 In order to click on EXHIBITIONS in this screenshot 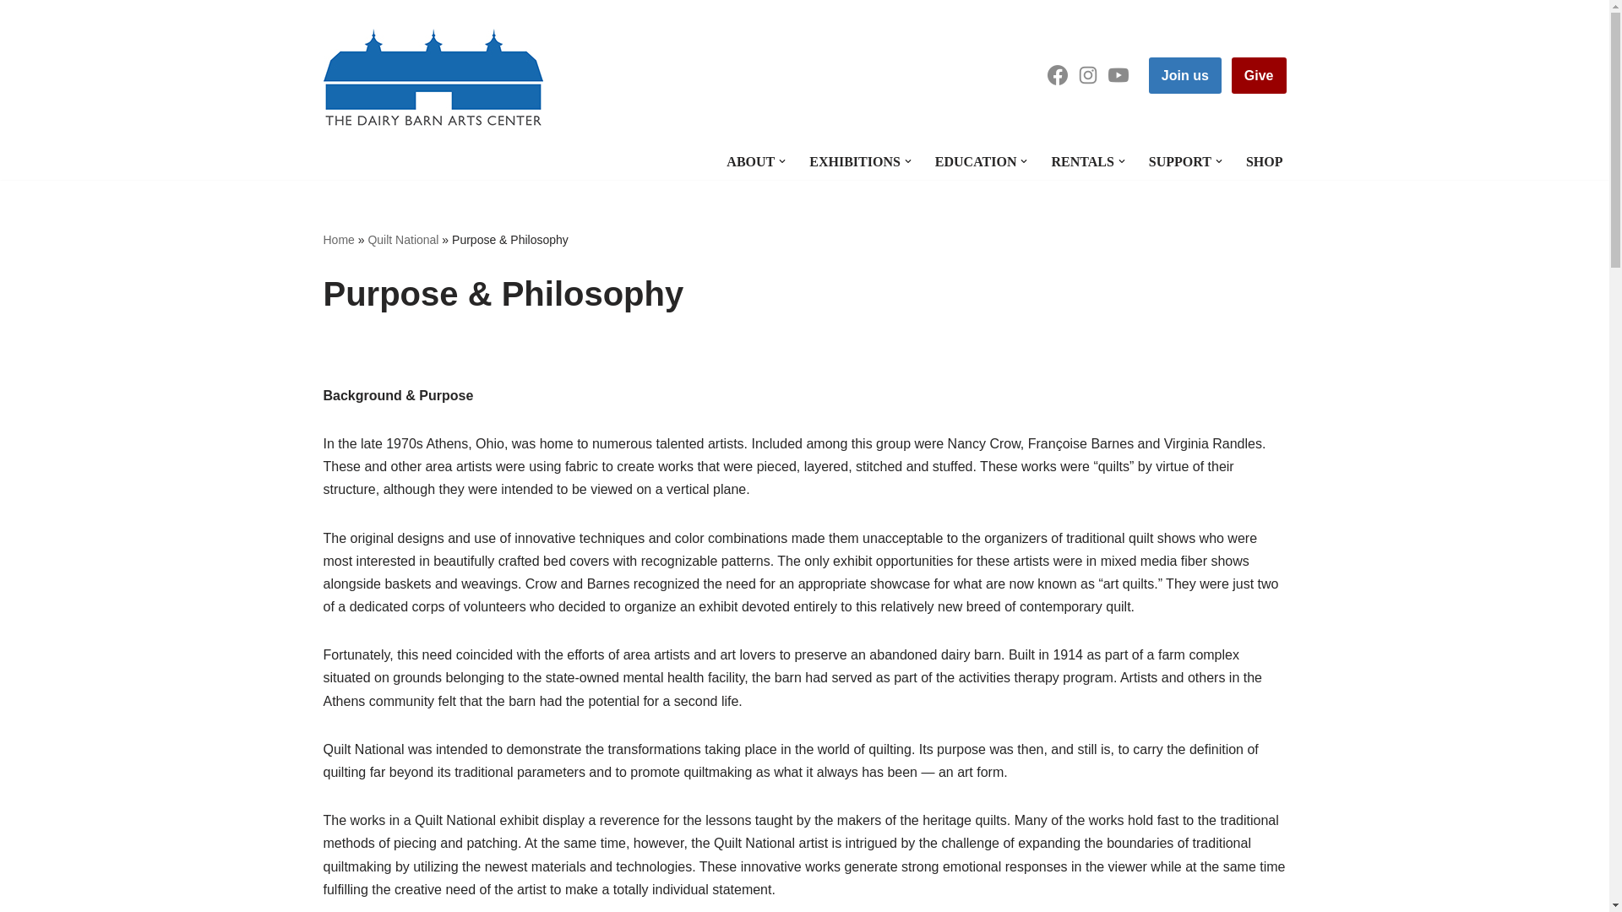, I will do `click(855, 162)`.